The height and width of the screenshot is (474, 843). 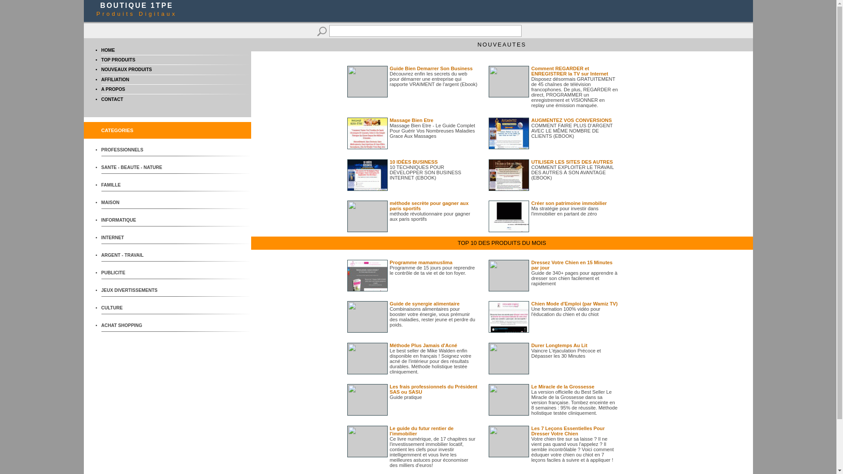 I want to click on Le Miracle de la Grossesse, so click(x=563, y=387).